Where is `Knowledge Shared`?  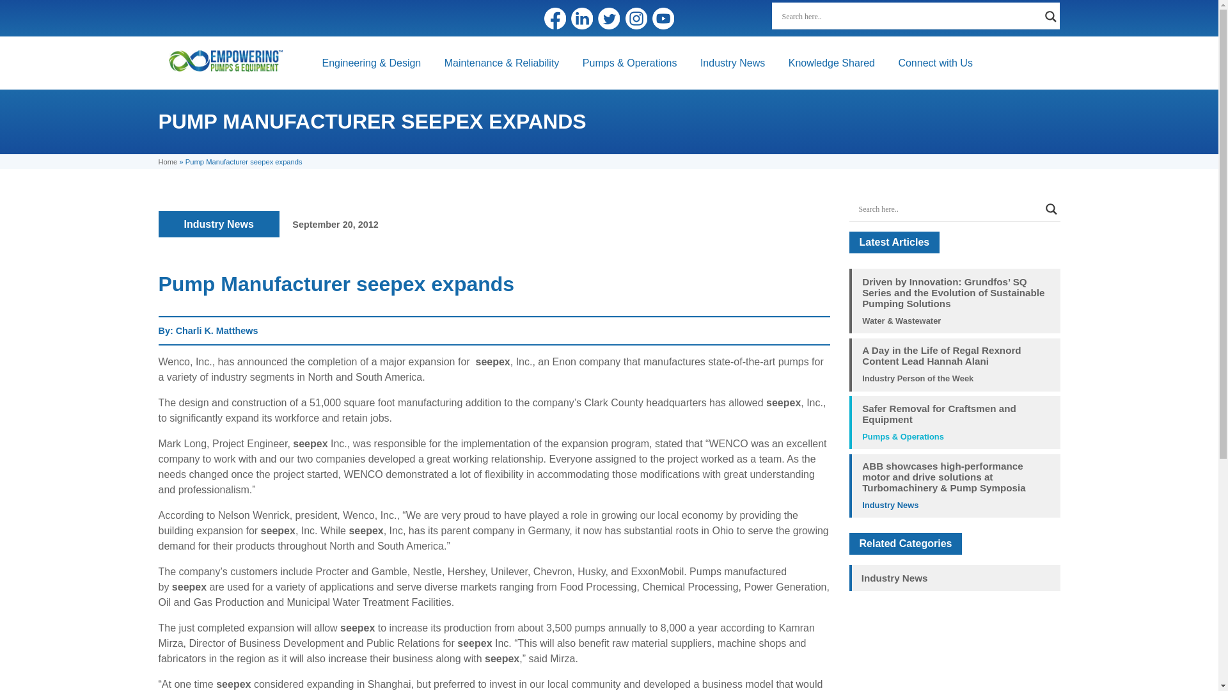
Knowledge Shared is located at coordinates (831, 62).